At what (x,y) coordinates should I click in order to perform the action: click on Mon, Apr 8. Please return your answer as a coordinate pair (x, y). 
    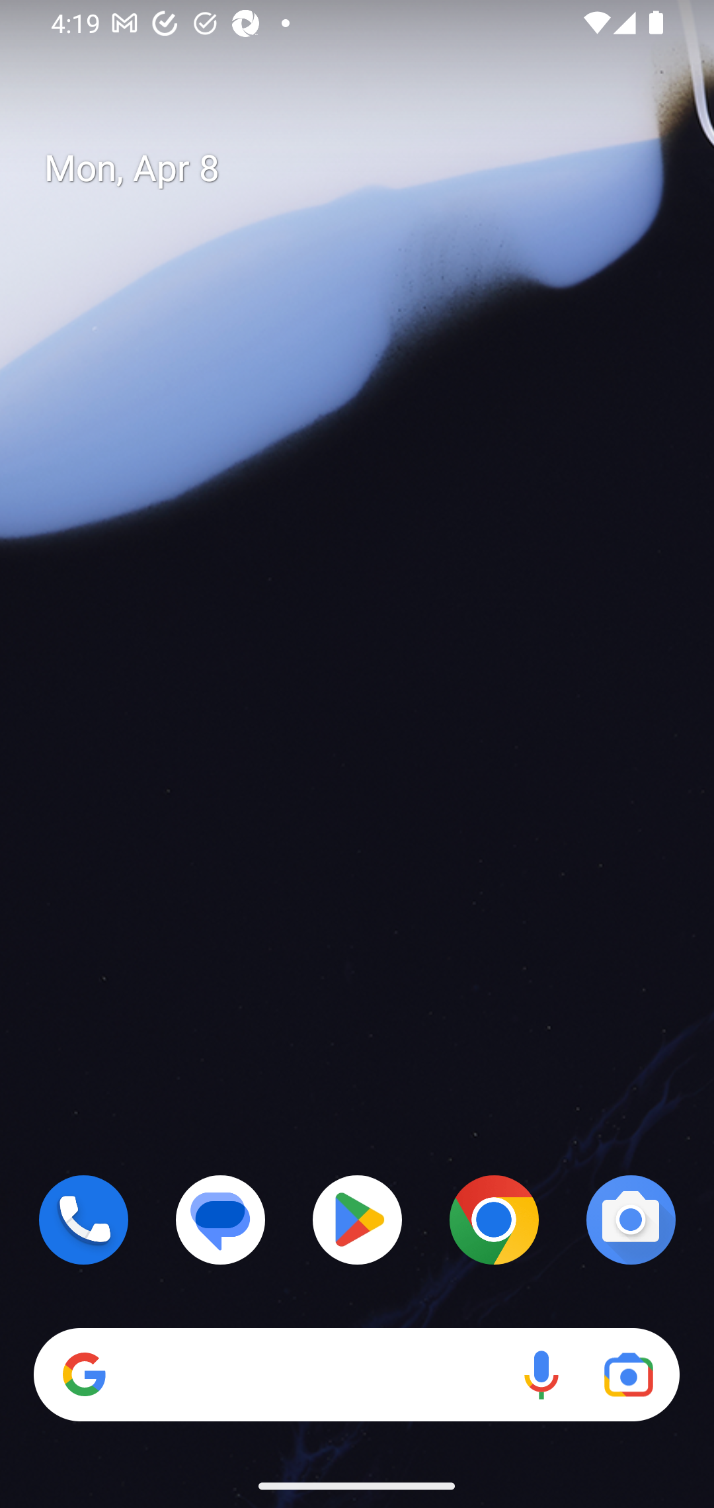
    Looking at the image, I should click on (372, 169).